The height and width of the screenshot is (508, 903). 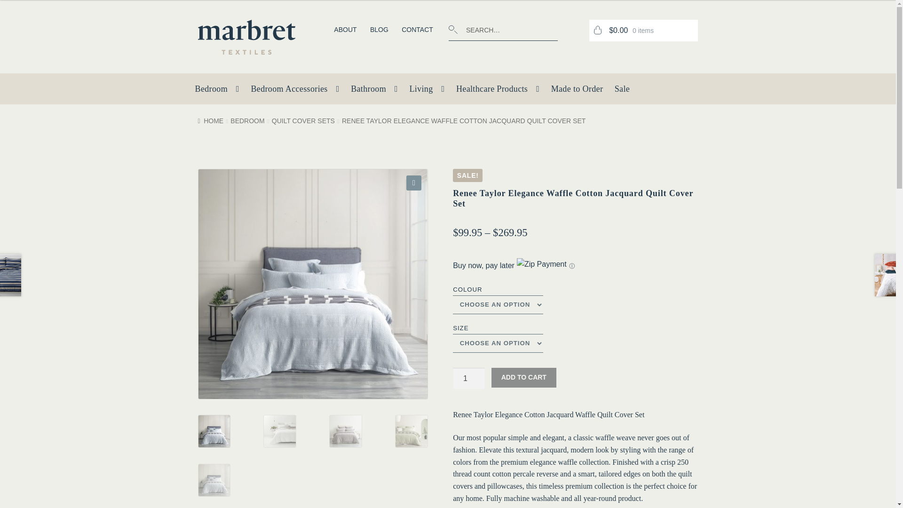 What do you see at coordinates (577, 91) in the screenshot?
I see `Made to Order` at bounding box center [577, 91].